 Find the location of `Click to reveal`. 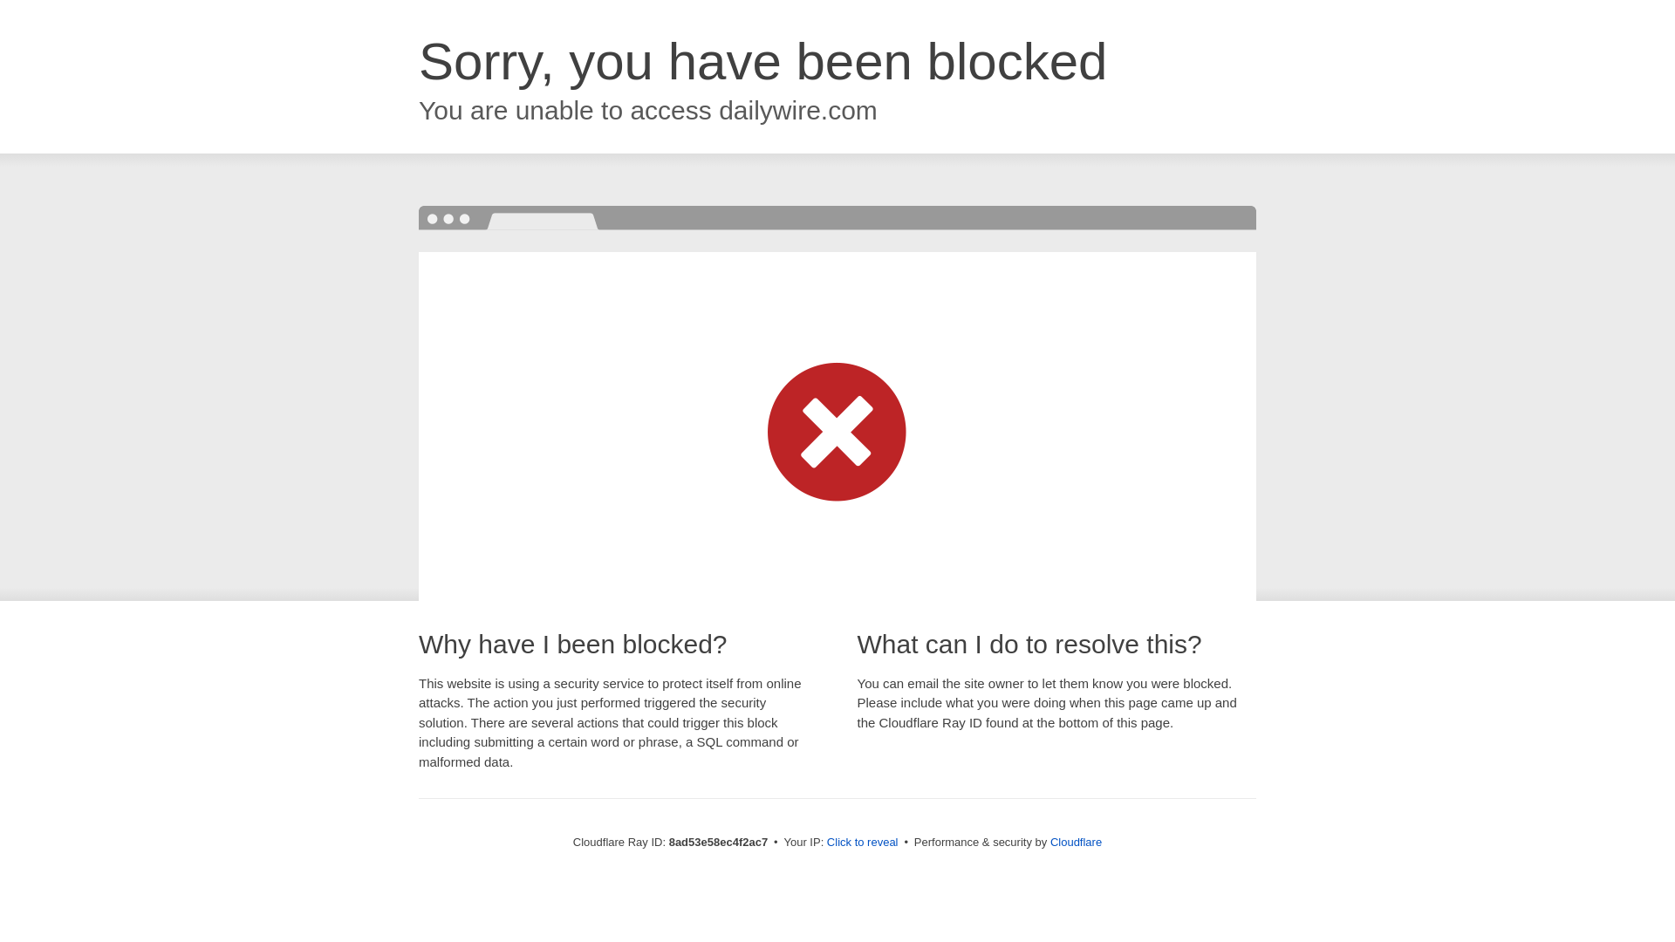

Click to reveal is located at coordinates (862, 843).